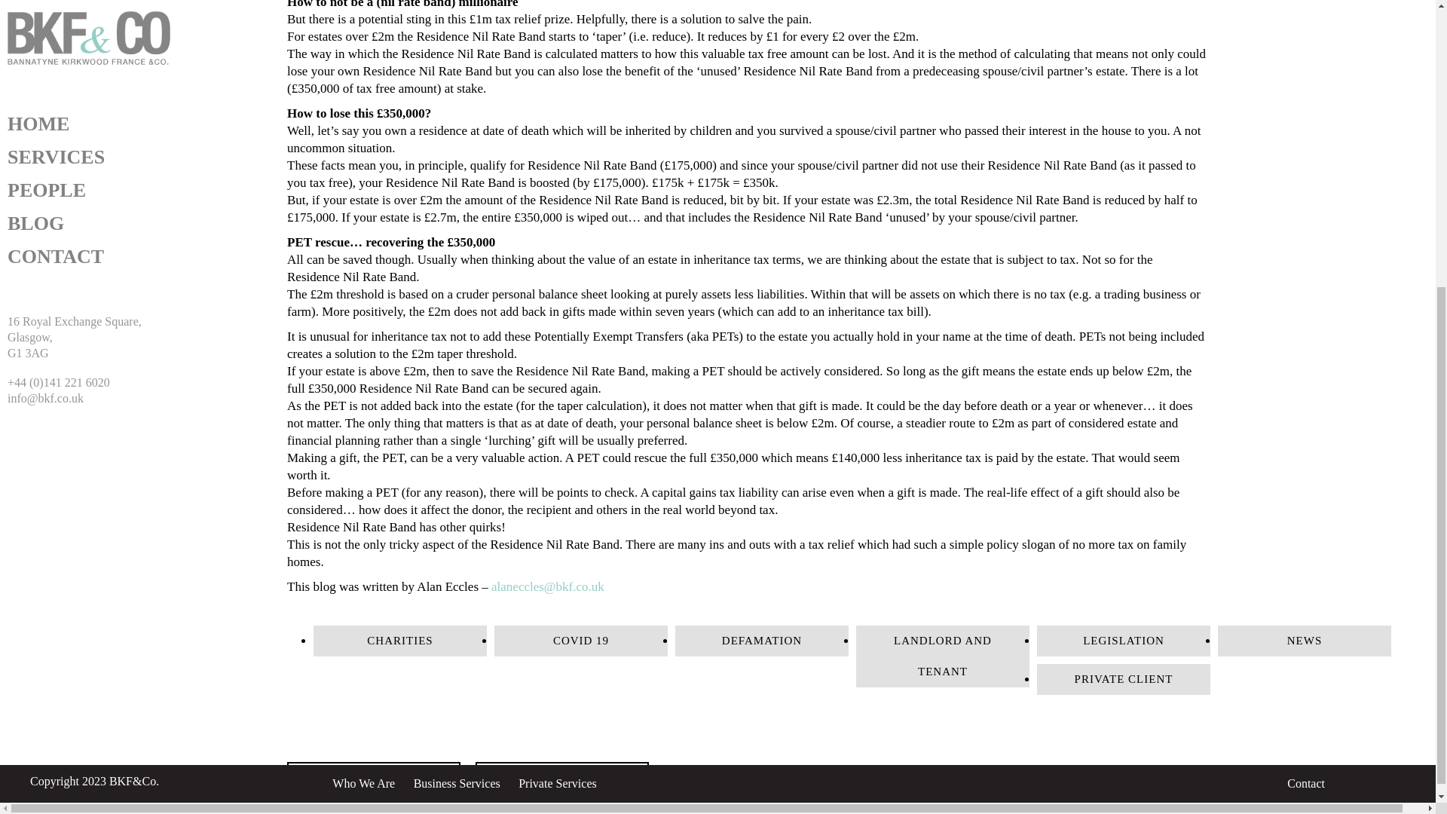 The width and height of the screenshot is (1447, 814). I want to click on DEFAMATION, so click(761, 641).